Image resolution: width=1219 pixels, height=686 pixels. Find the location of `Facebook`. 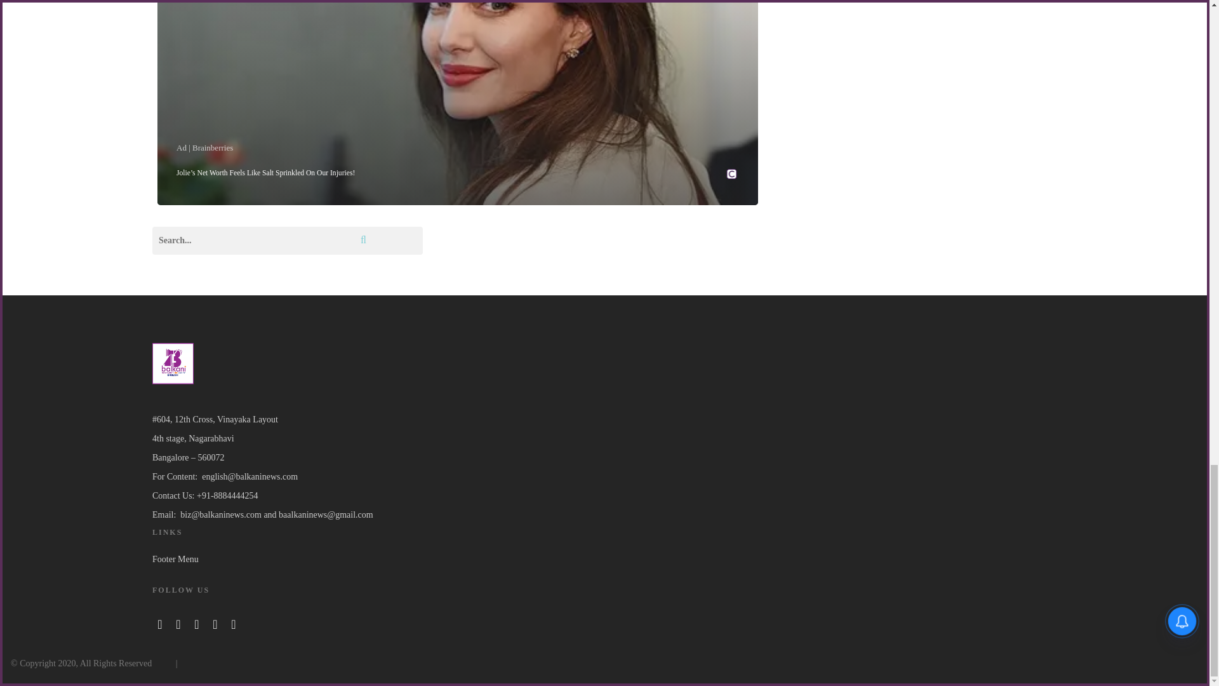

Facebook is located at coordinates (160, 622).